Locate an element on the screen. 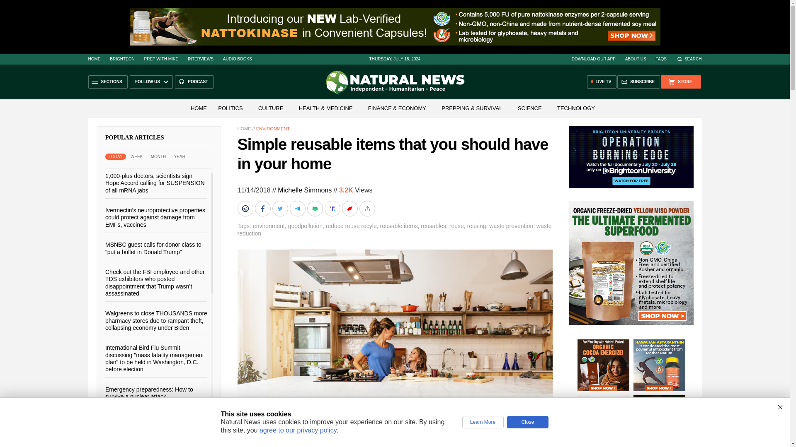 This screenshot has width=796, height=447. INTERVIEWS is located at coordinates (201, 59).